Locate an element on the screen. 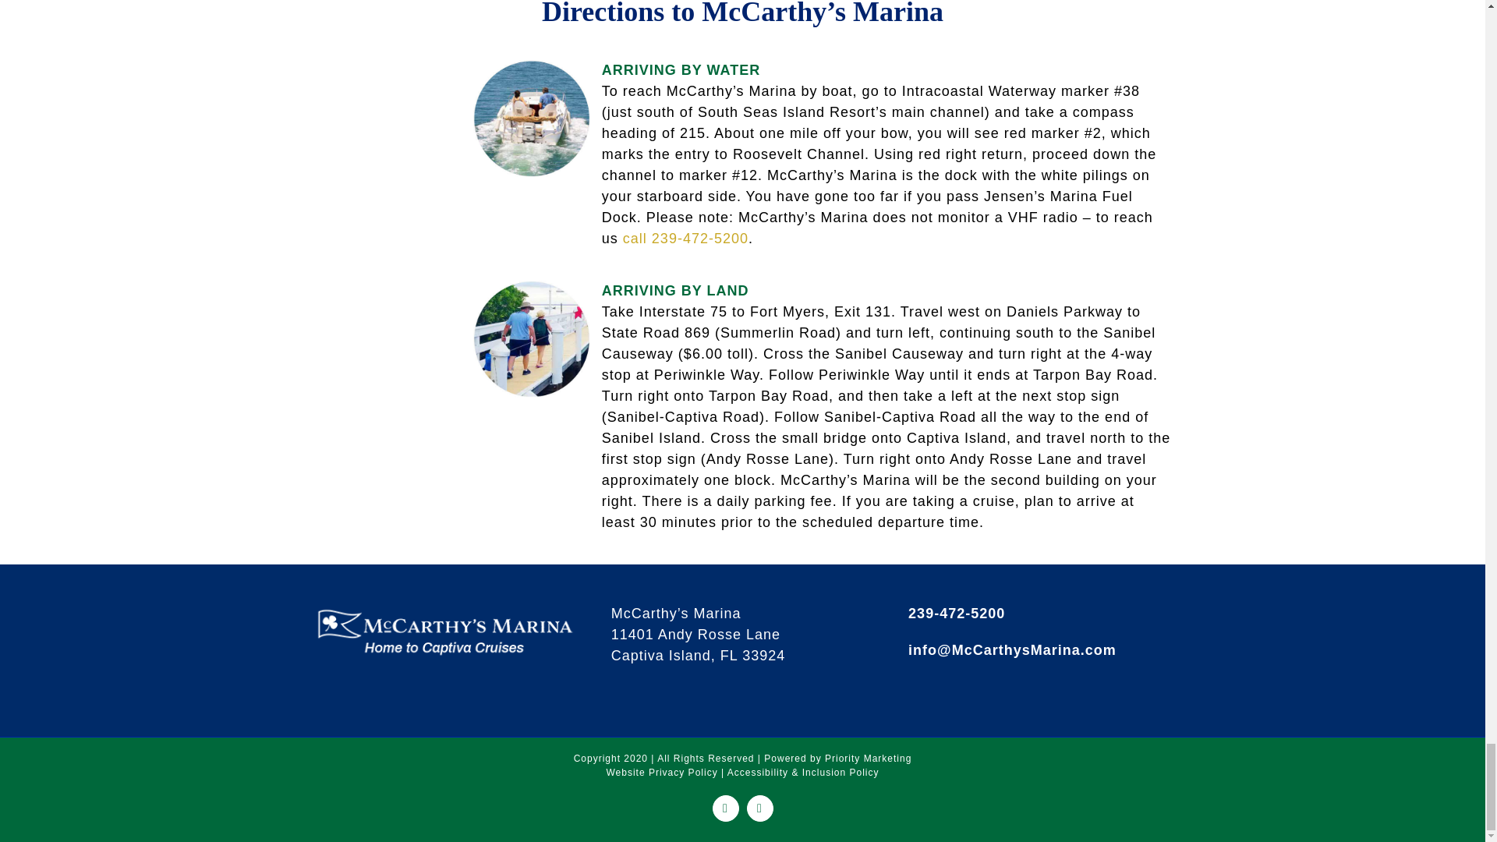 The image size is (1497, 842). McCarthys-Marina-Logo-with-Tagline is located at coordinates (444, 633).